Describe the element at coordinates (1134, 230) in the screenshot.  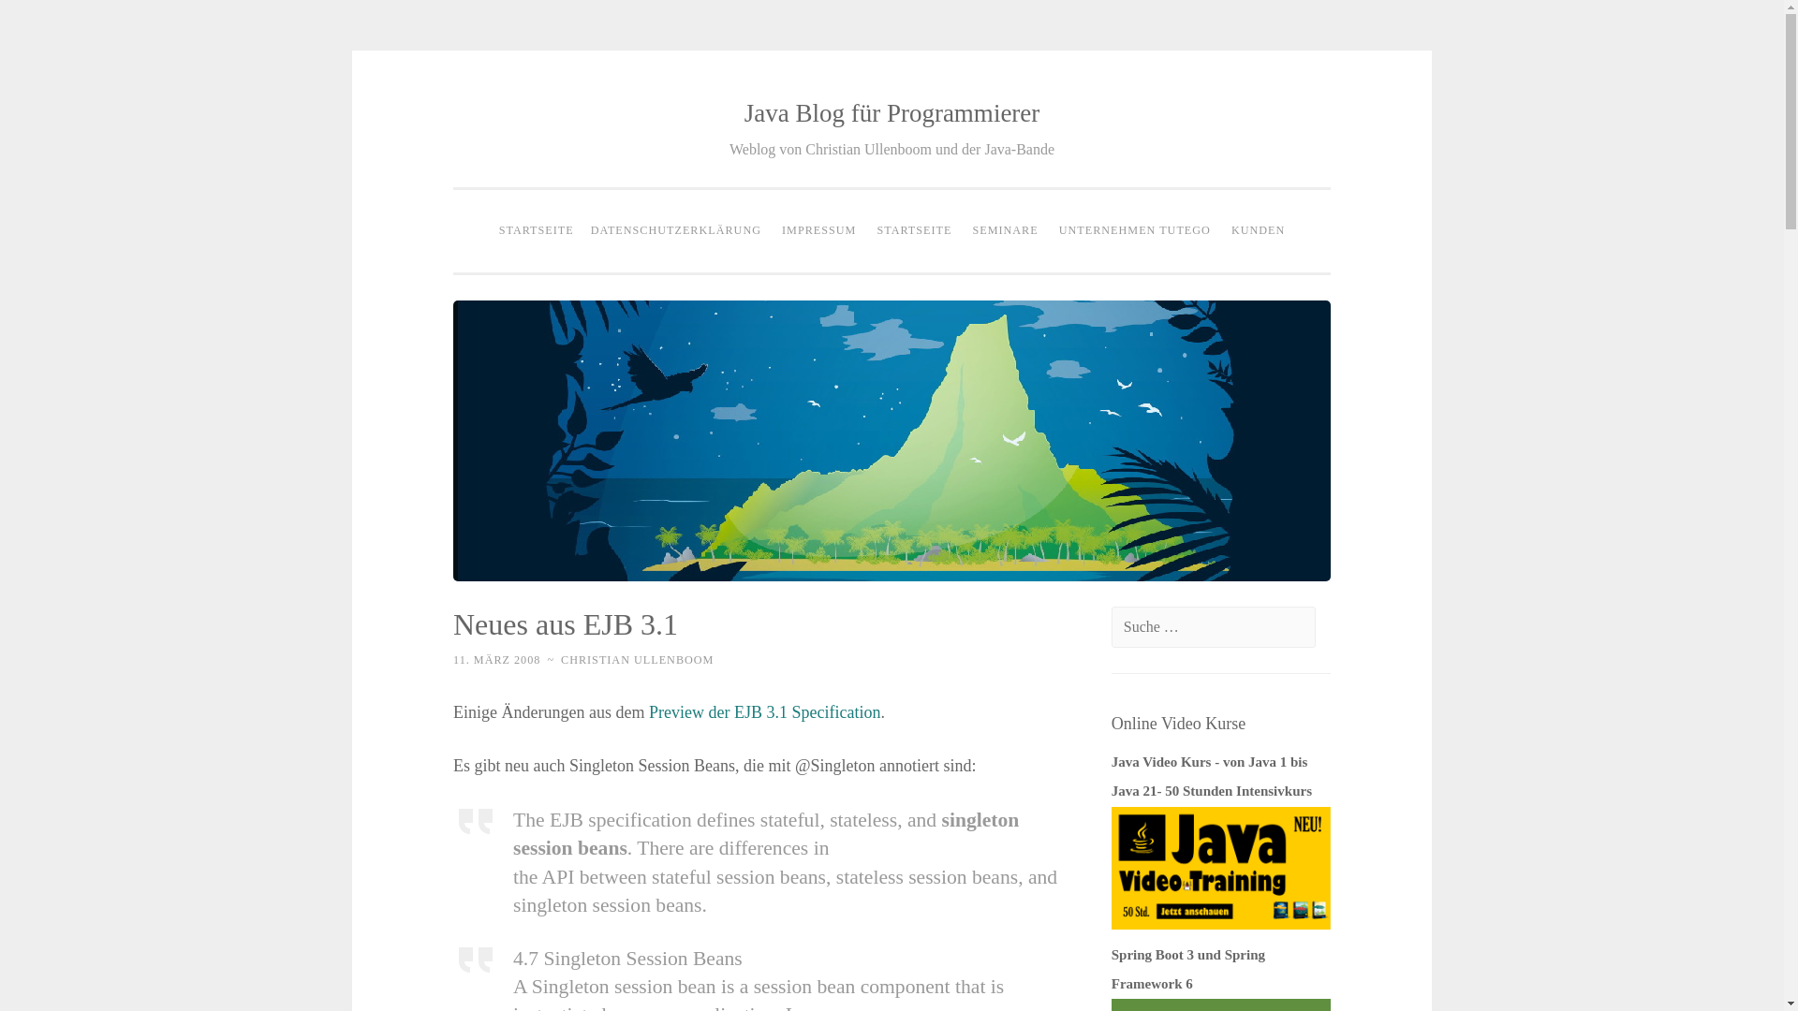
I see `UNTERNEHMEN TUTEGO` at that location.